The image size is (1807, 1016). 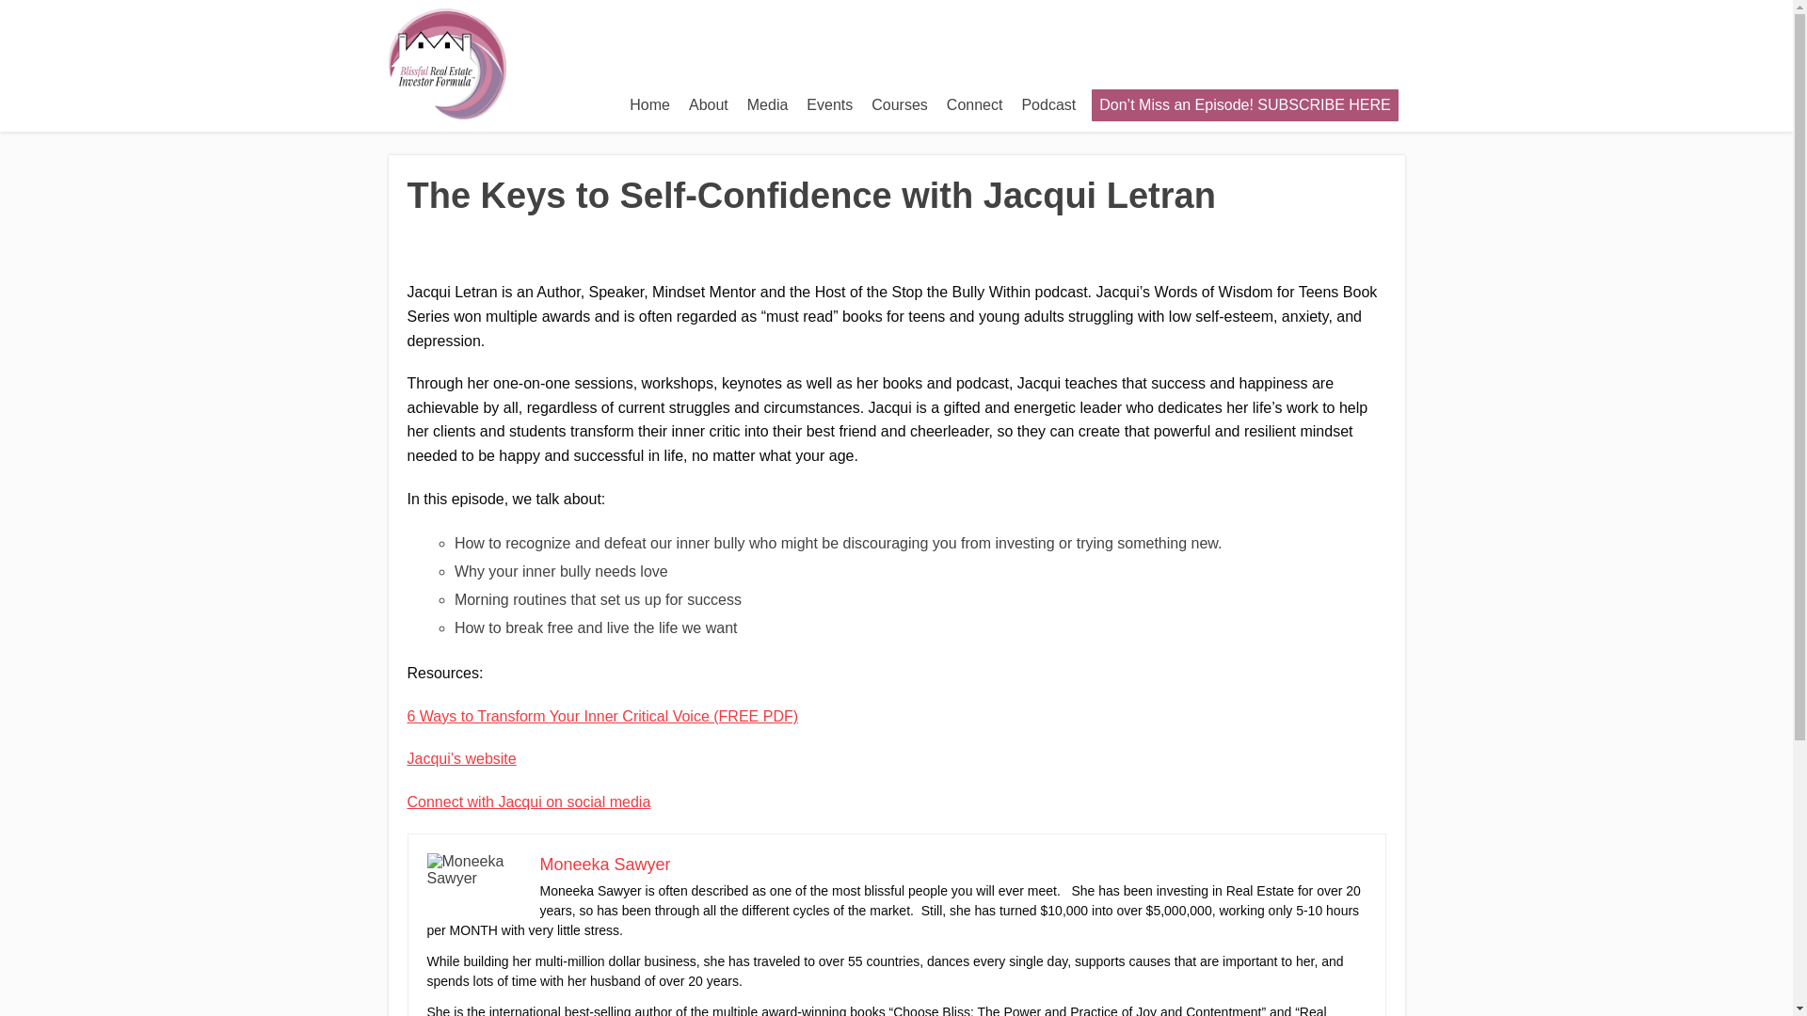 What do you see at coordinates (708, 104) in the screenshot?
I see `About` at bounding box center [708, 104].